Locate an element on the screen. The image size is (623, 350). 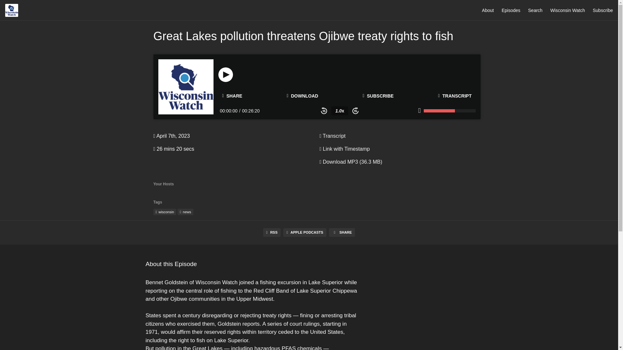
news is located at coordinates (185, 212).